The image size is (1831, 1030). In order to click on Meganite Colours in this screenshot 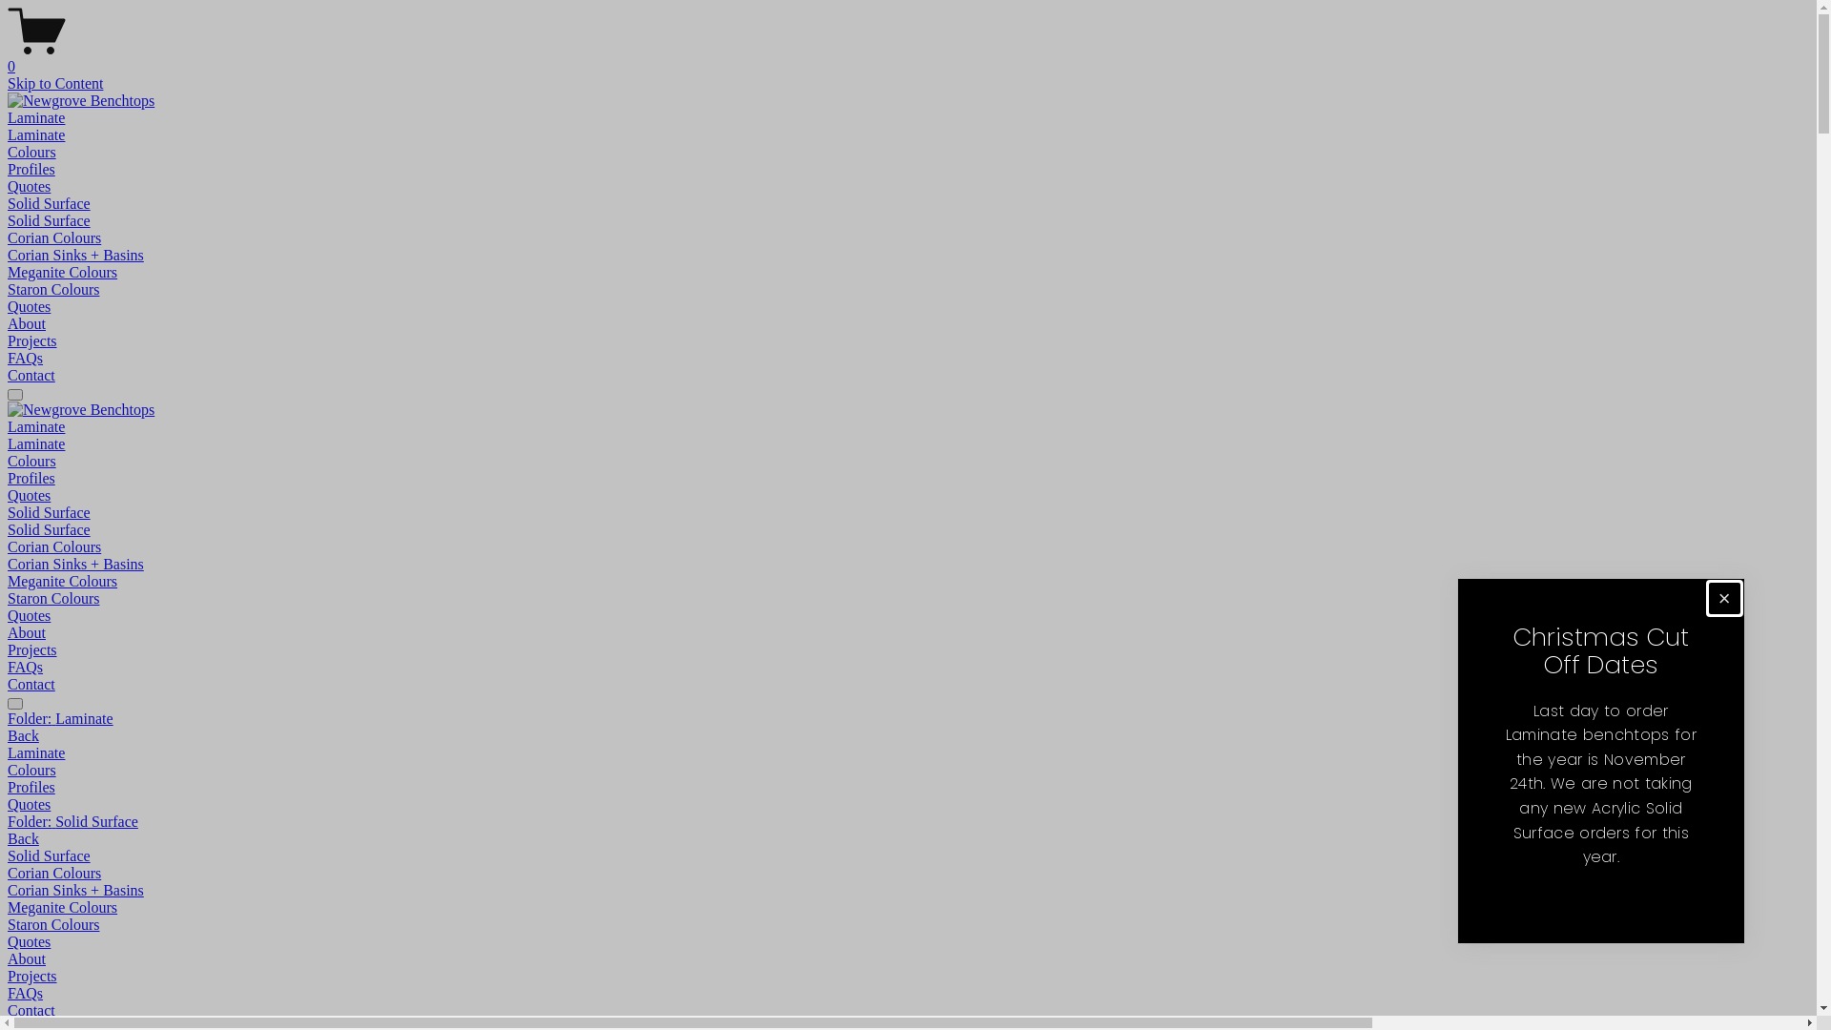, I will do `click(62, 582)`.